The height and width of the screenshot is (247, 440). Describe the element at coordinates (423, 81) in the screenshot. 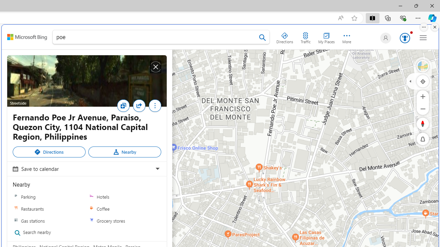

I see `Locate me` at that location.